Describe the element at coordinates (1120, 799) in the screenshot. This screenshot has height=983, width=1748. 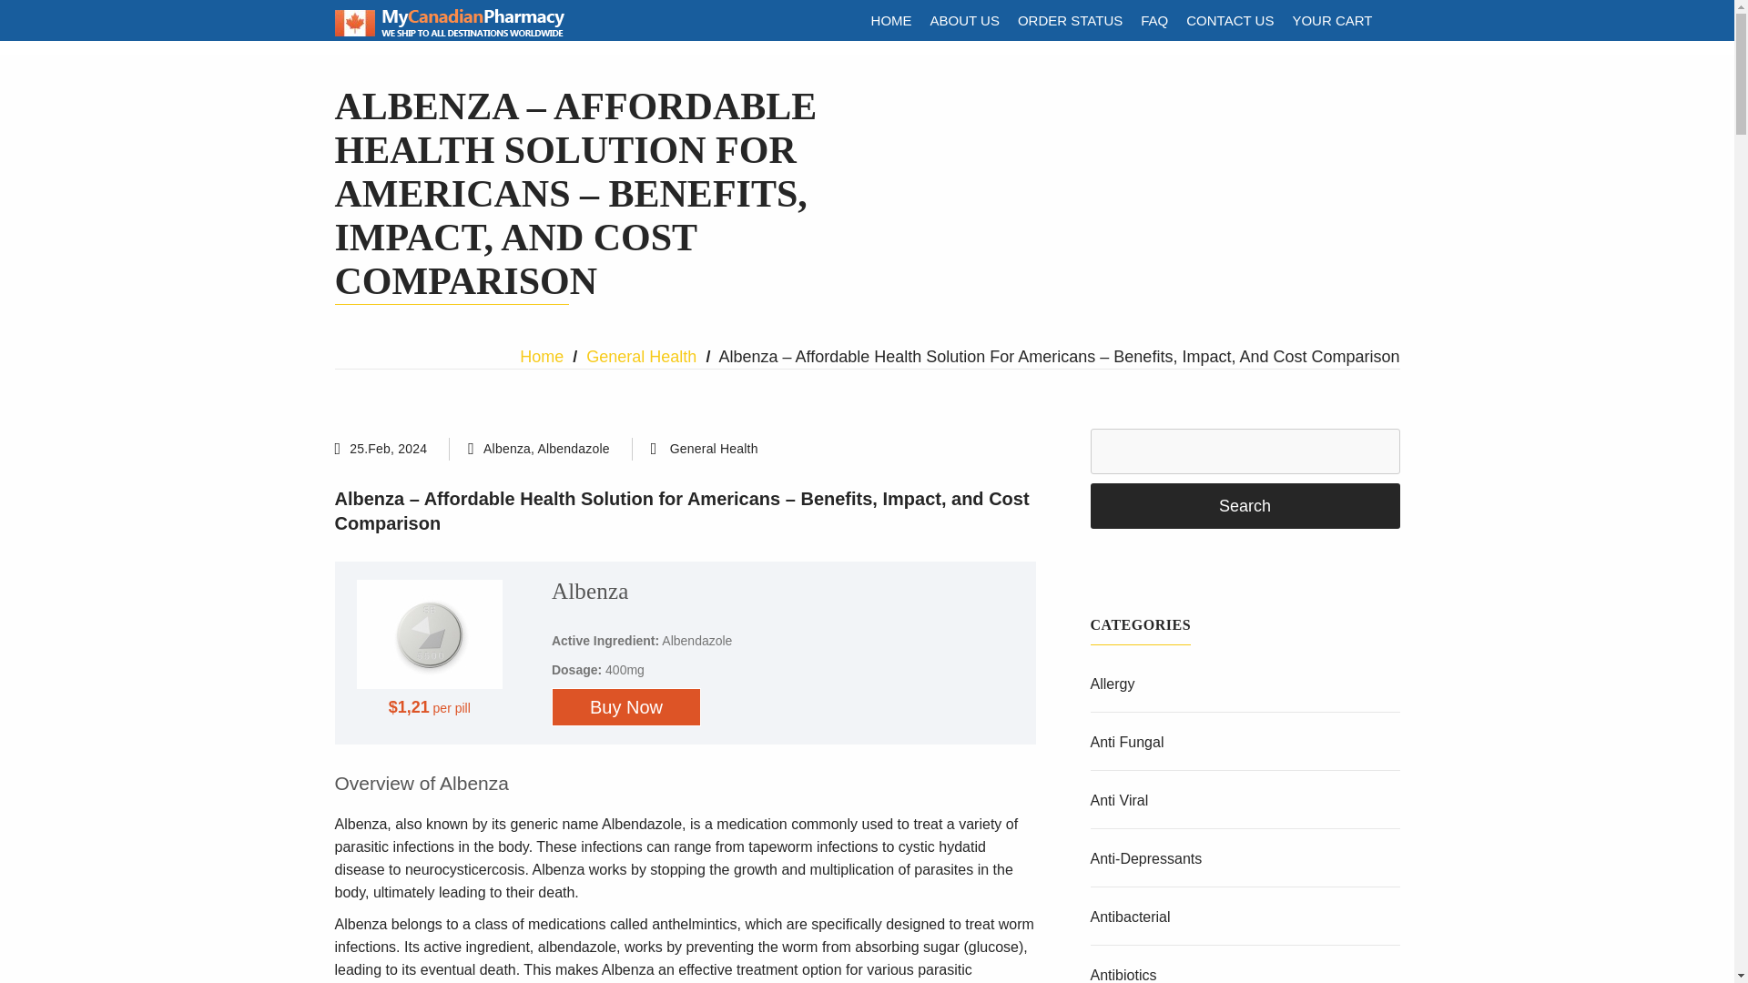
I see `Anti Viral` at that location.